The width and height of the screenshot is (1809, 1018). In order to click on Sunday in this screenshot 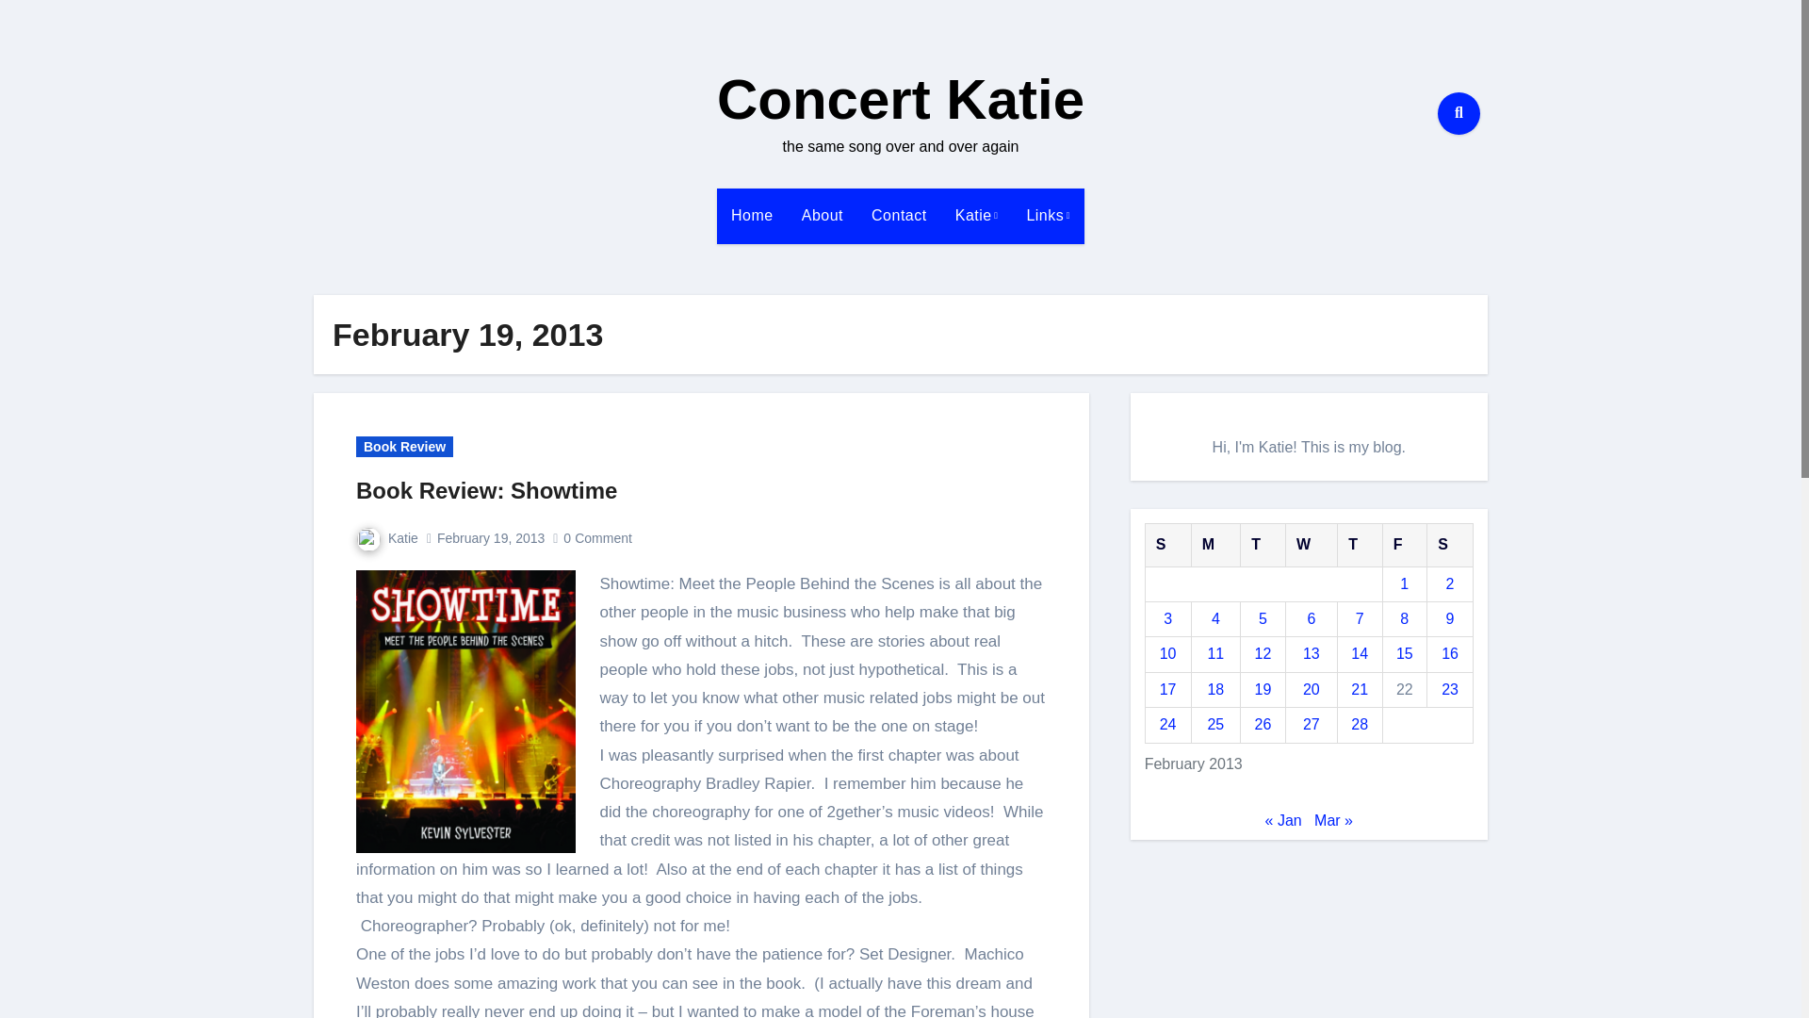, I will do `click(1167, 545)`.